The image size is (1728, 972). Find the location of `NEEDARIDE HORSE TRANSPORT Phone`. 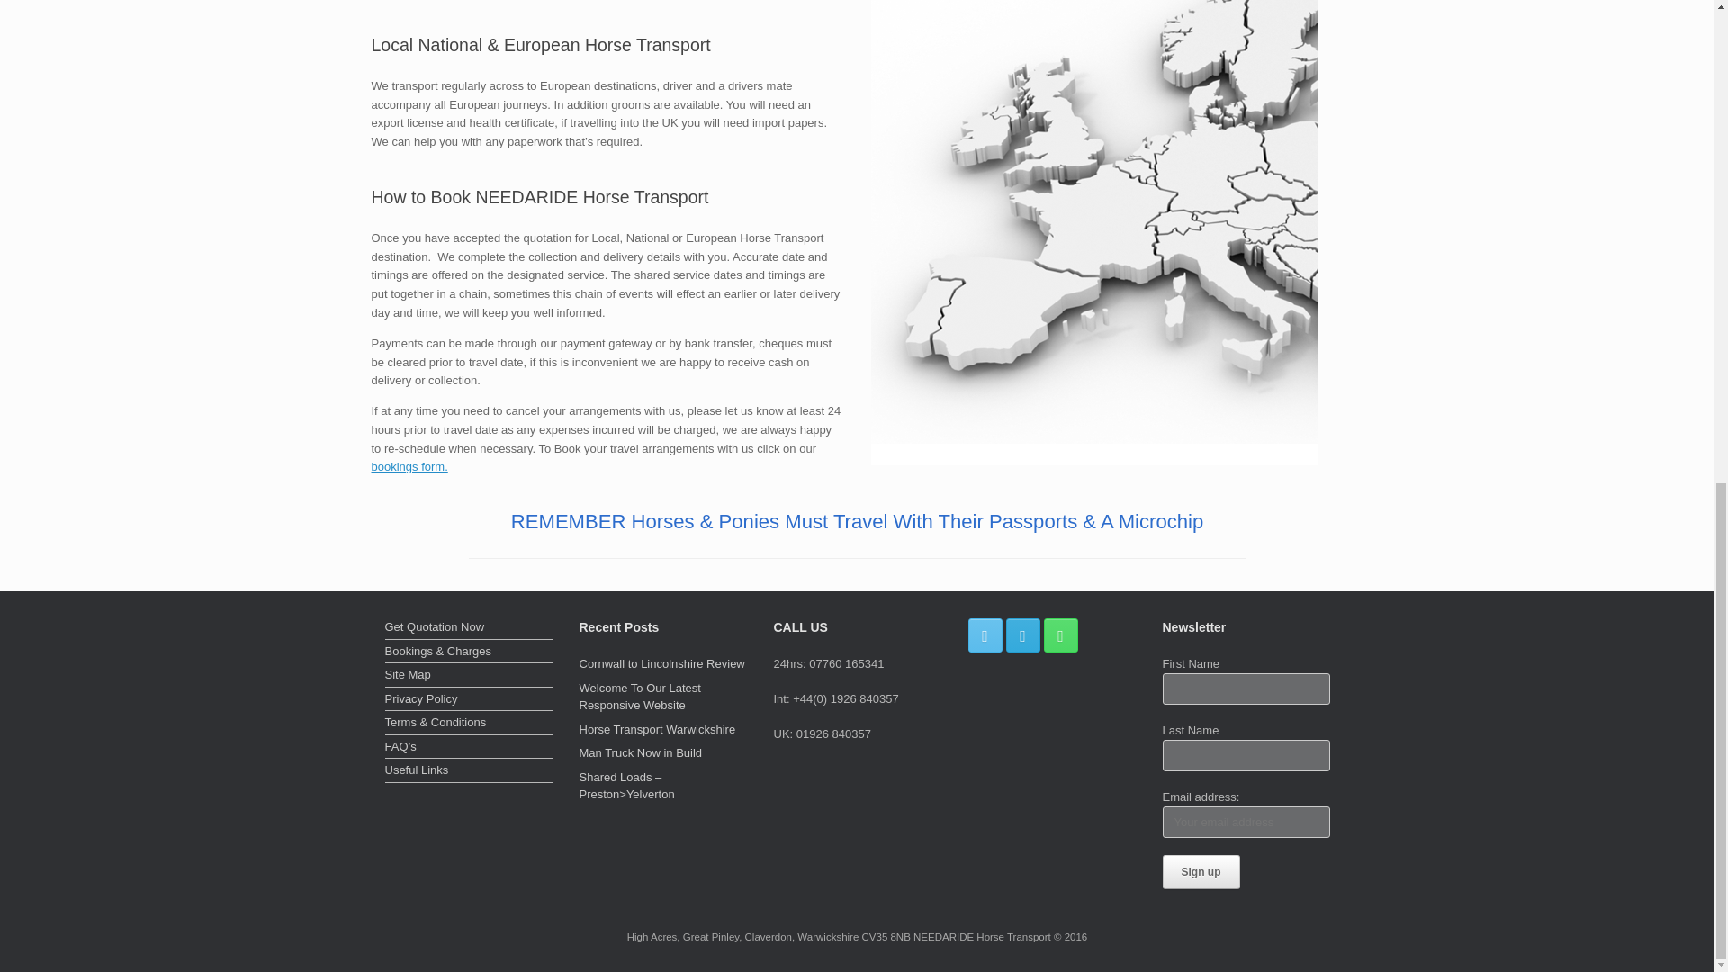

NEEDARIDE HORSE TRANSPORT Phone is located at coordinates (1060, 634).